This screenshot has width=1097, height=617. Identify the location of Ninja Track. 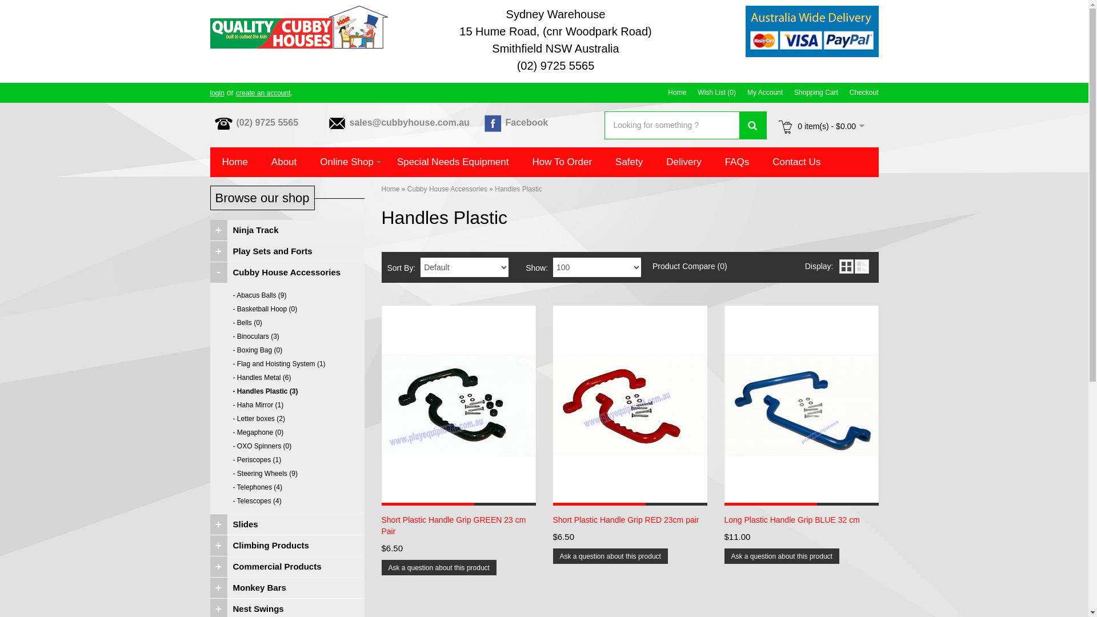
(287, 230).